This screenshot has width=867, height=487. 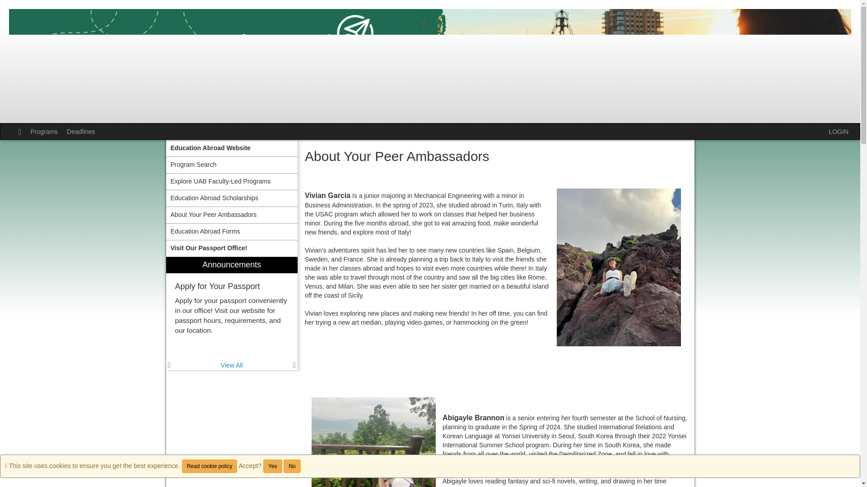 What do you see at coordinates (232, 181) in the screenshot?
I see `Explore UAB Faculty-Led Programs` at bounding box center [232, 181].